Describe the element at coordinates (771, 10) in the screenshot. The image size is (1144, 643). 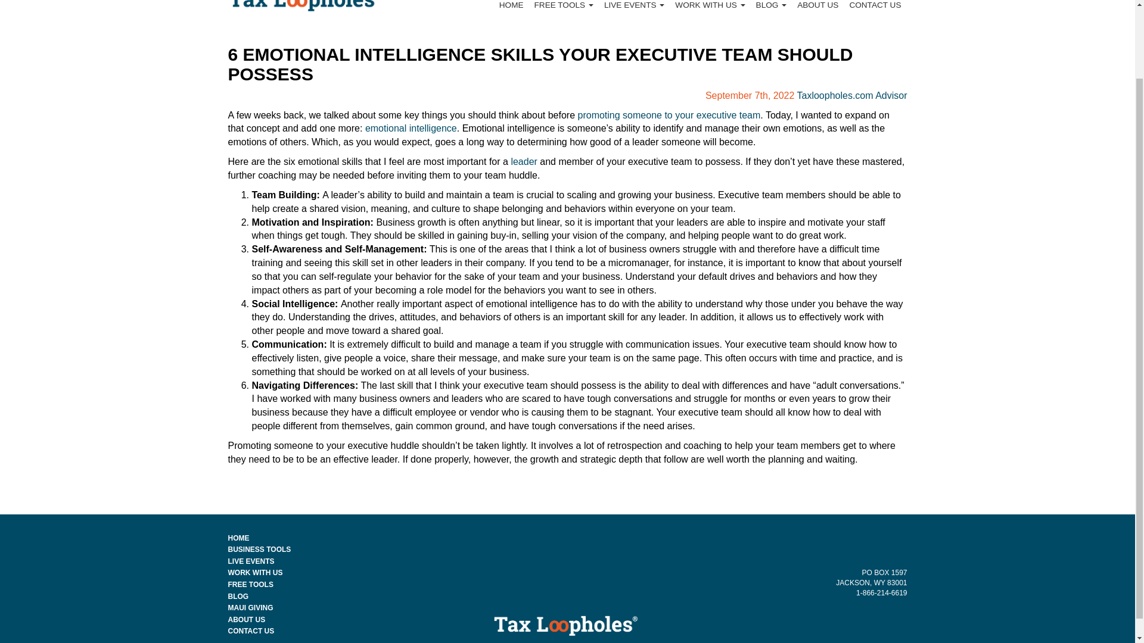
I see `Blog` at that location.